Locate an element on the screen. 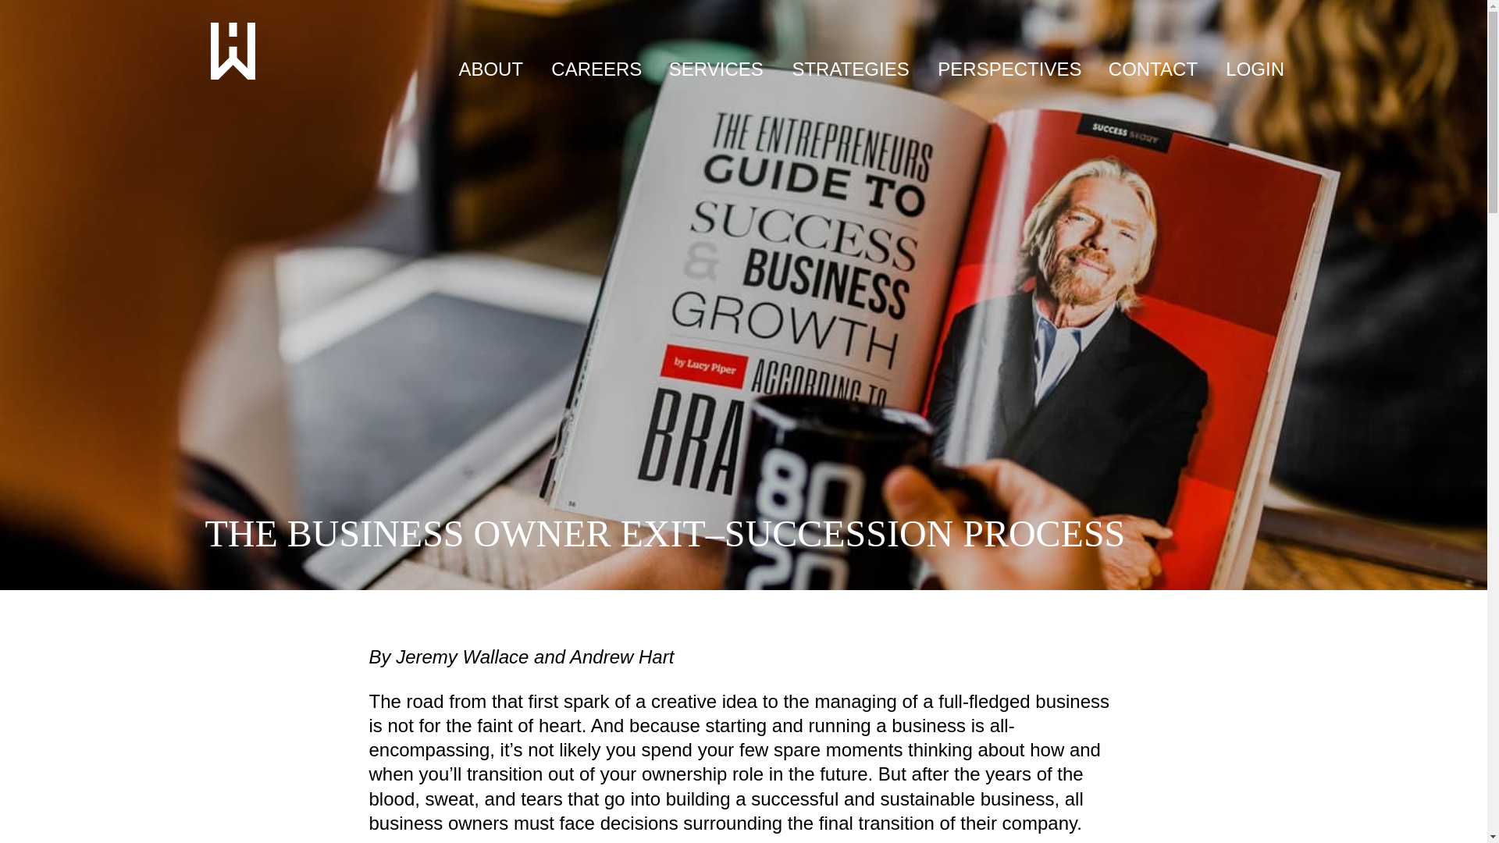 The width and height of the screenshot is (1499, 843). ABOUT is located at coordinates (490, 69).